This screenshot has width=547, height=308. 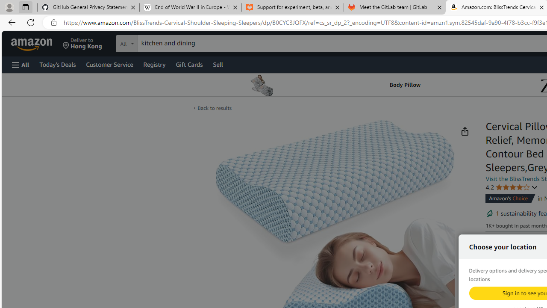 I want to click on GitHub General Privacy Statement - GitHub Docs, so click(x=88, y=8).